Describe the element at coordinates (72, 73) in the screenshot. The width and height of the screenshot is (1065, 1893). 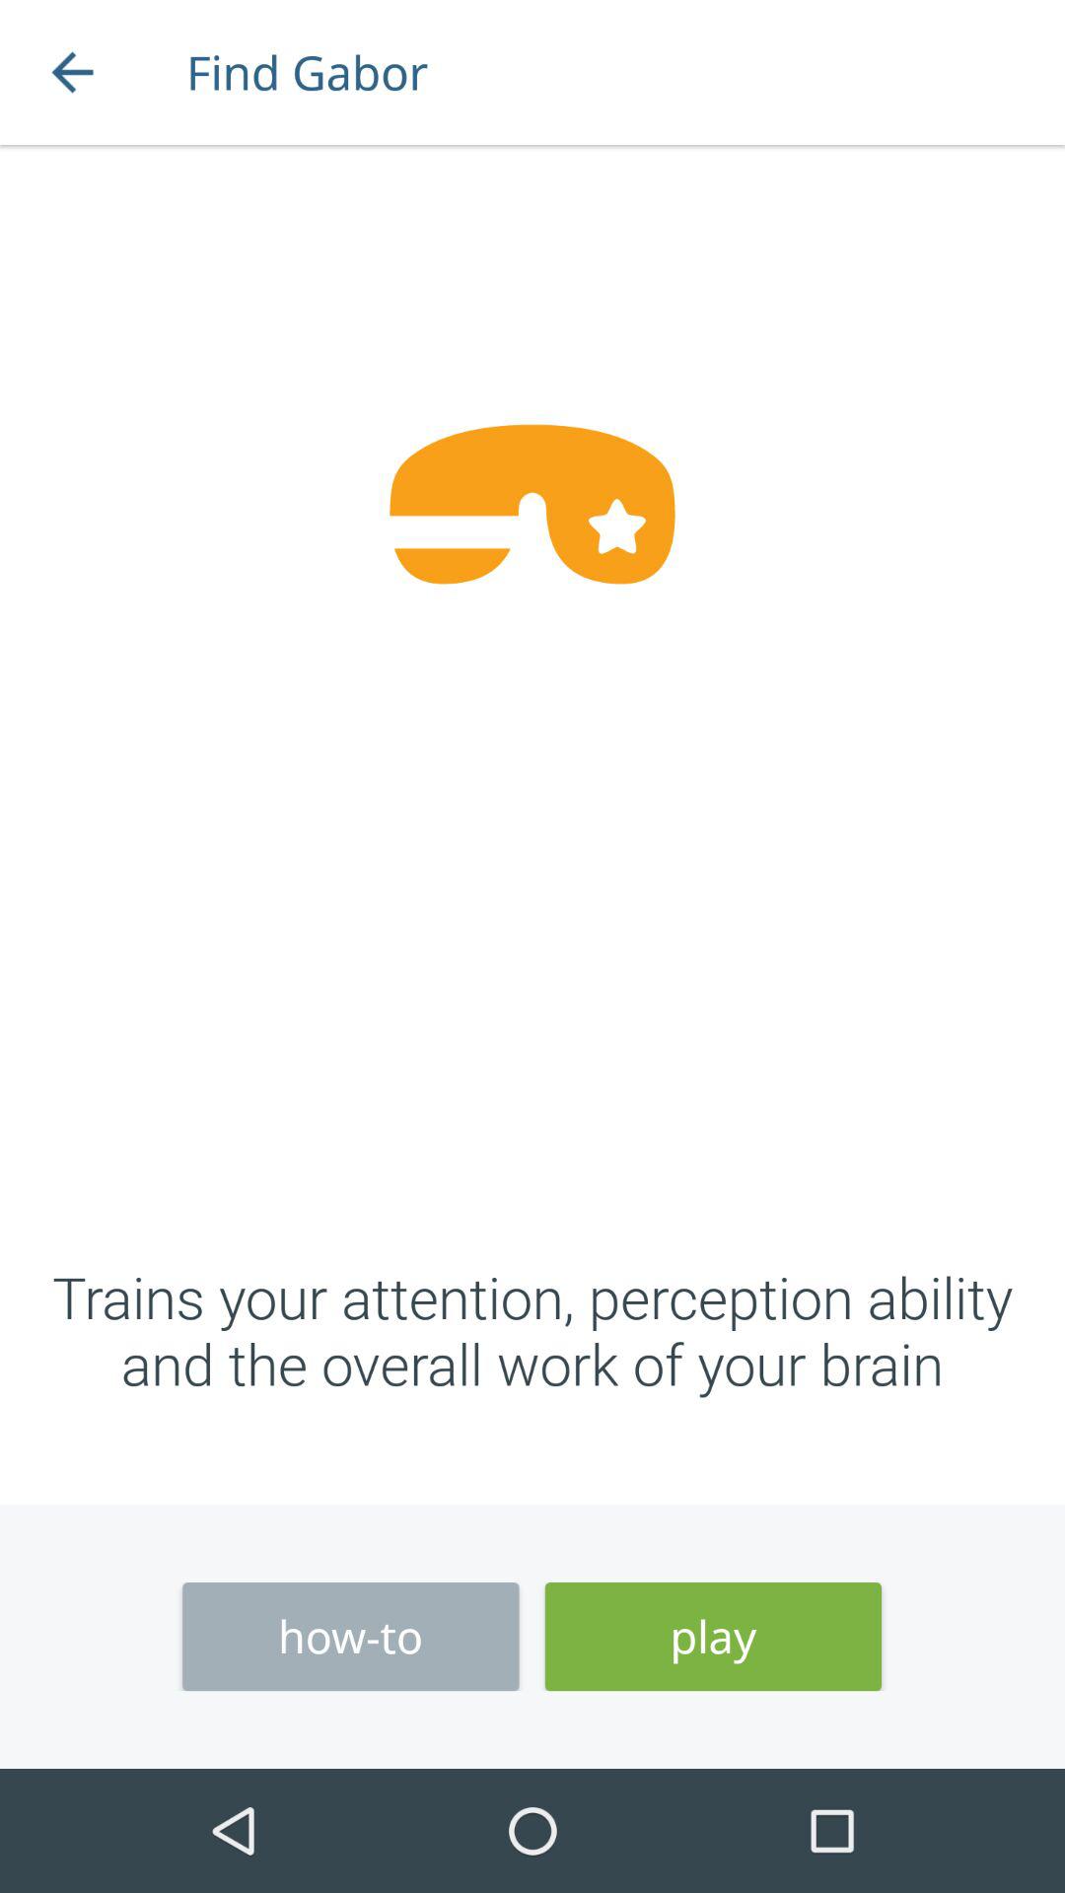
I see `click icon above the trains your attention` at that location.